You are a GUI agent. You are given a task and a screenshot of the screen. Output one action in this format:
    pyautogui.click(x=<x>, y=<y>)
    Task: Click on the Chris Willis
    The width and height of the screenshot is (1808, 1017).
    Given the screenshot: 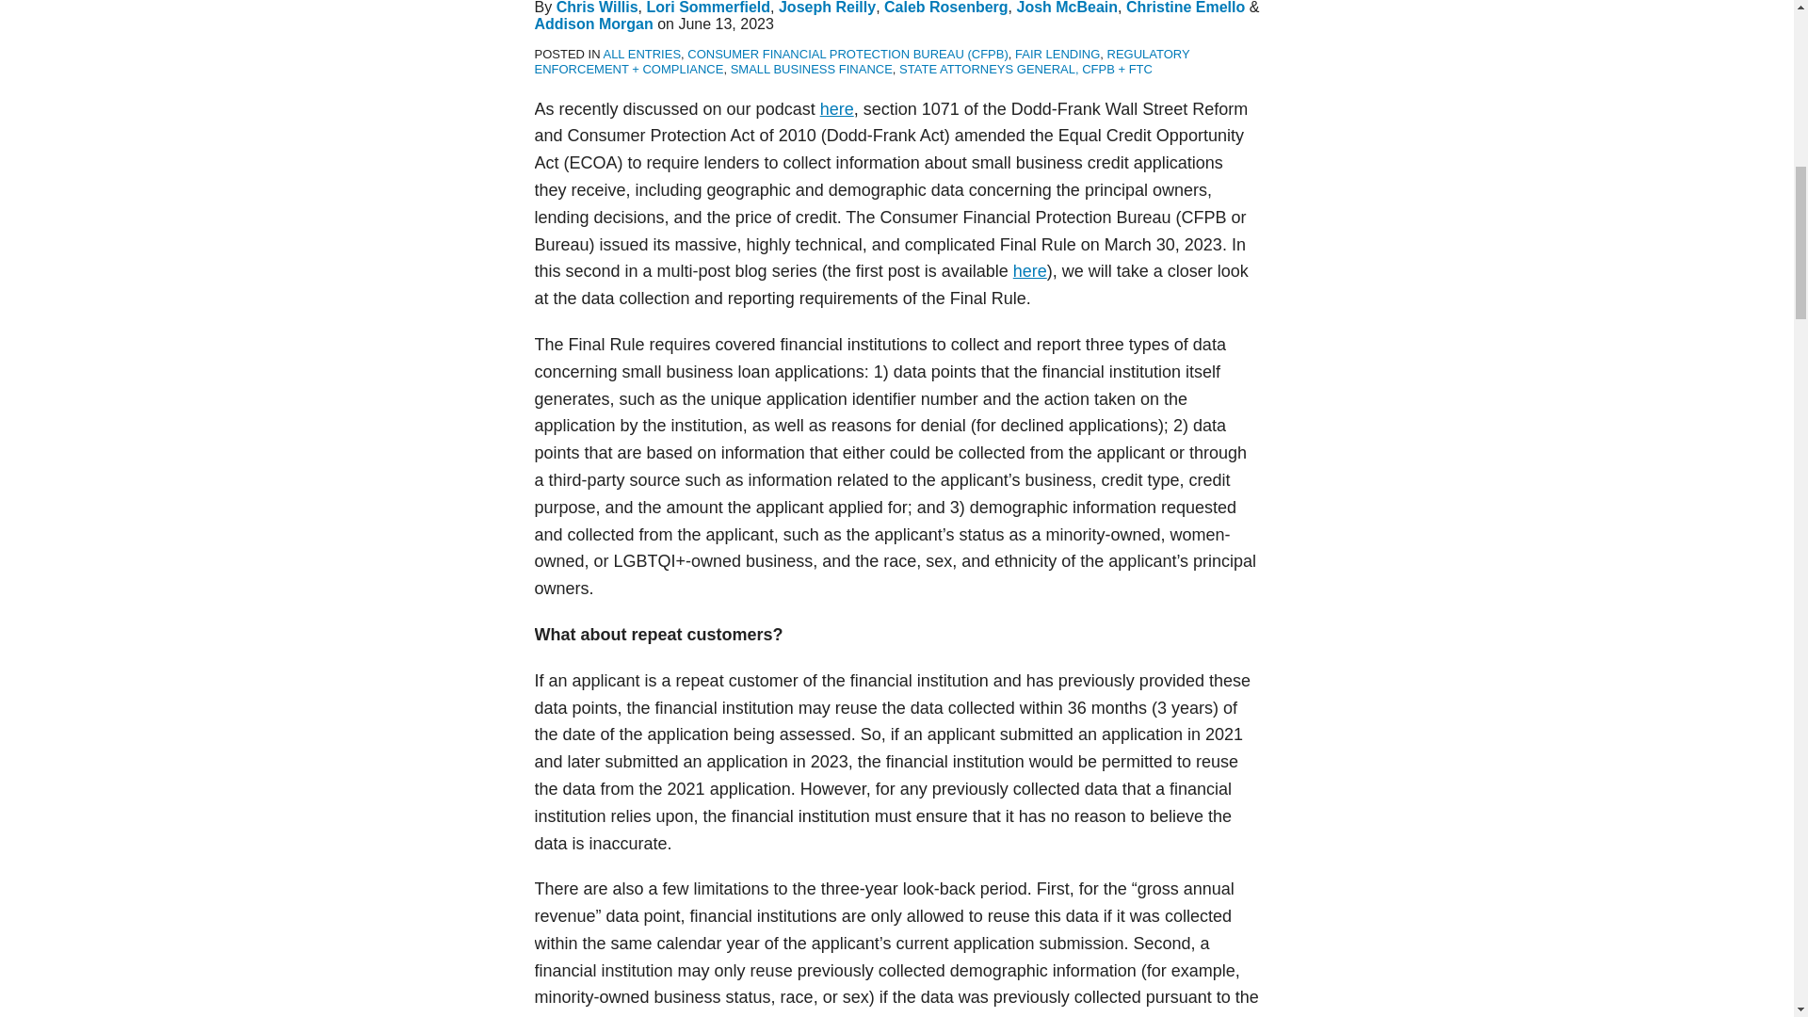 What is the action you would take?
    pyautogui.click(x=597, y=8)
    